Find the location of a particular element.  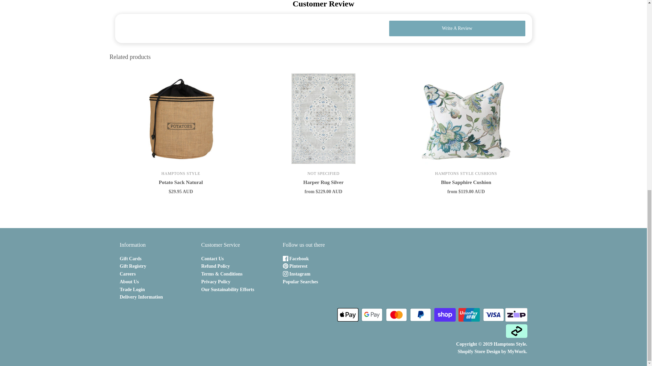

Pinterest is located at coordinates (295, 266).